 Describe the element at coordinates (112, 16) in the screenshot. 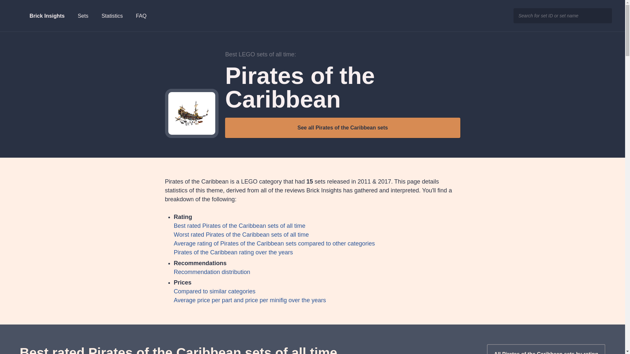

I see `Statistics` at that location.